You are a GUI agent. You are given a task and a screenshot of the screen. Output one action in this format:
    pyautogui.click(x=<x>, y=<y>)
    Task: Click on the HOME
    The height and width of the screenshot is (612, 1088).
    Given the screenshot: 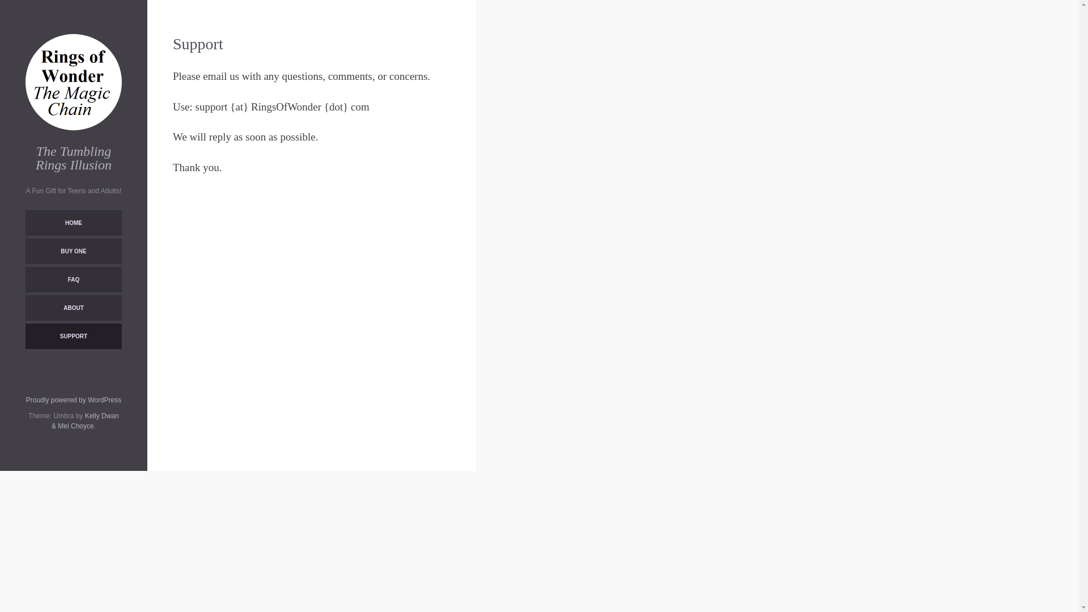 What is the action you would take?
    pyautogui.click(x=74, y=223)
    